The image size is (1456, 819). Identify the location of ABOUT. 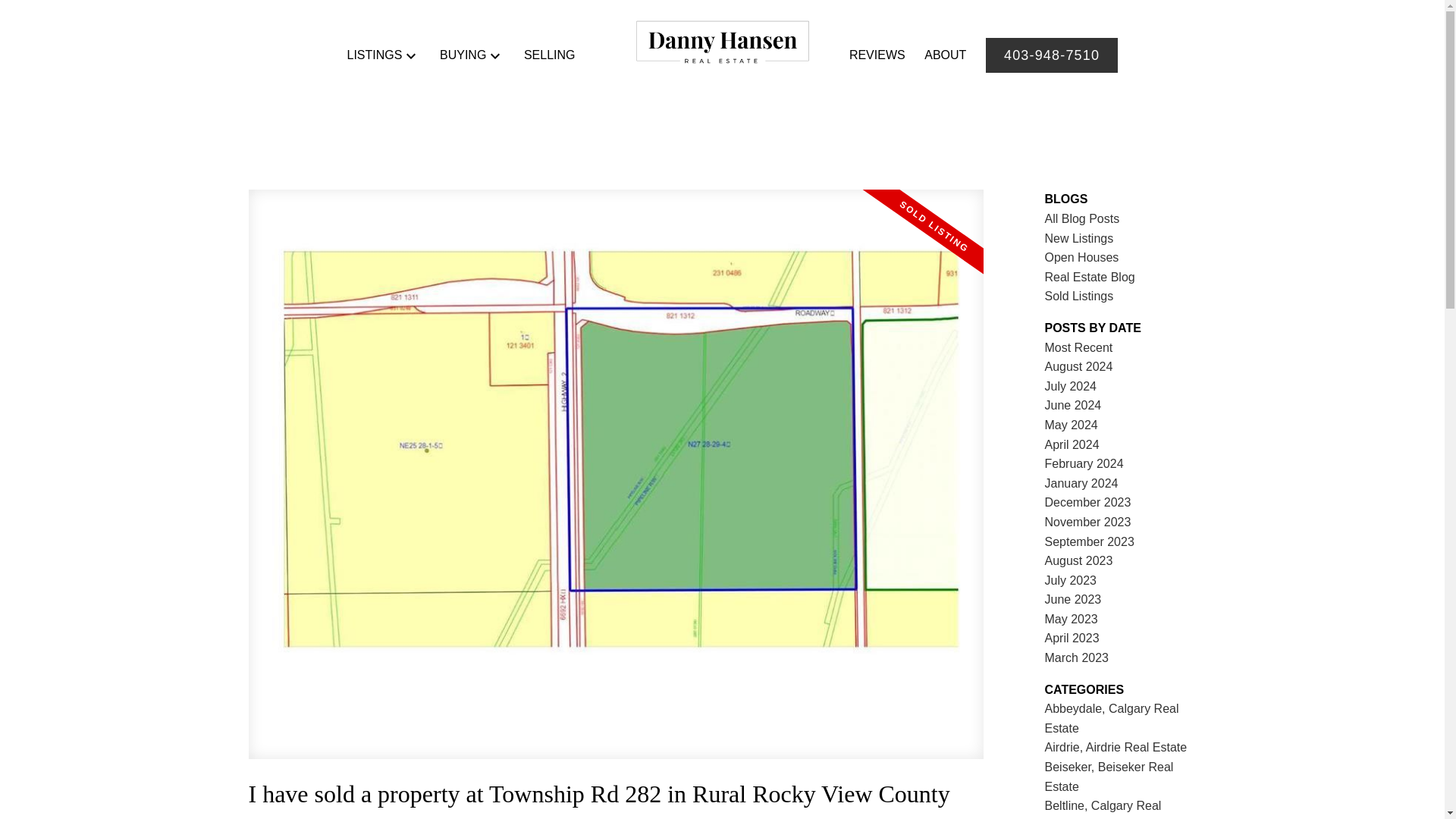
(945, 55).